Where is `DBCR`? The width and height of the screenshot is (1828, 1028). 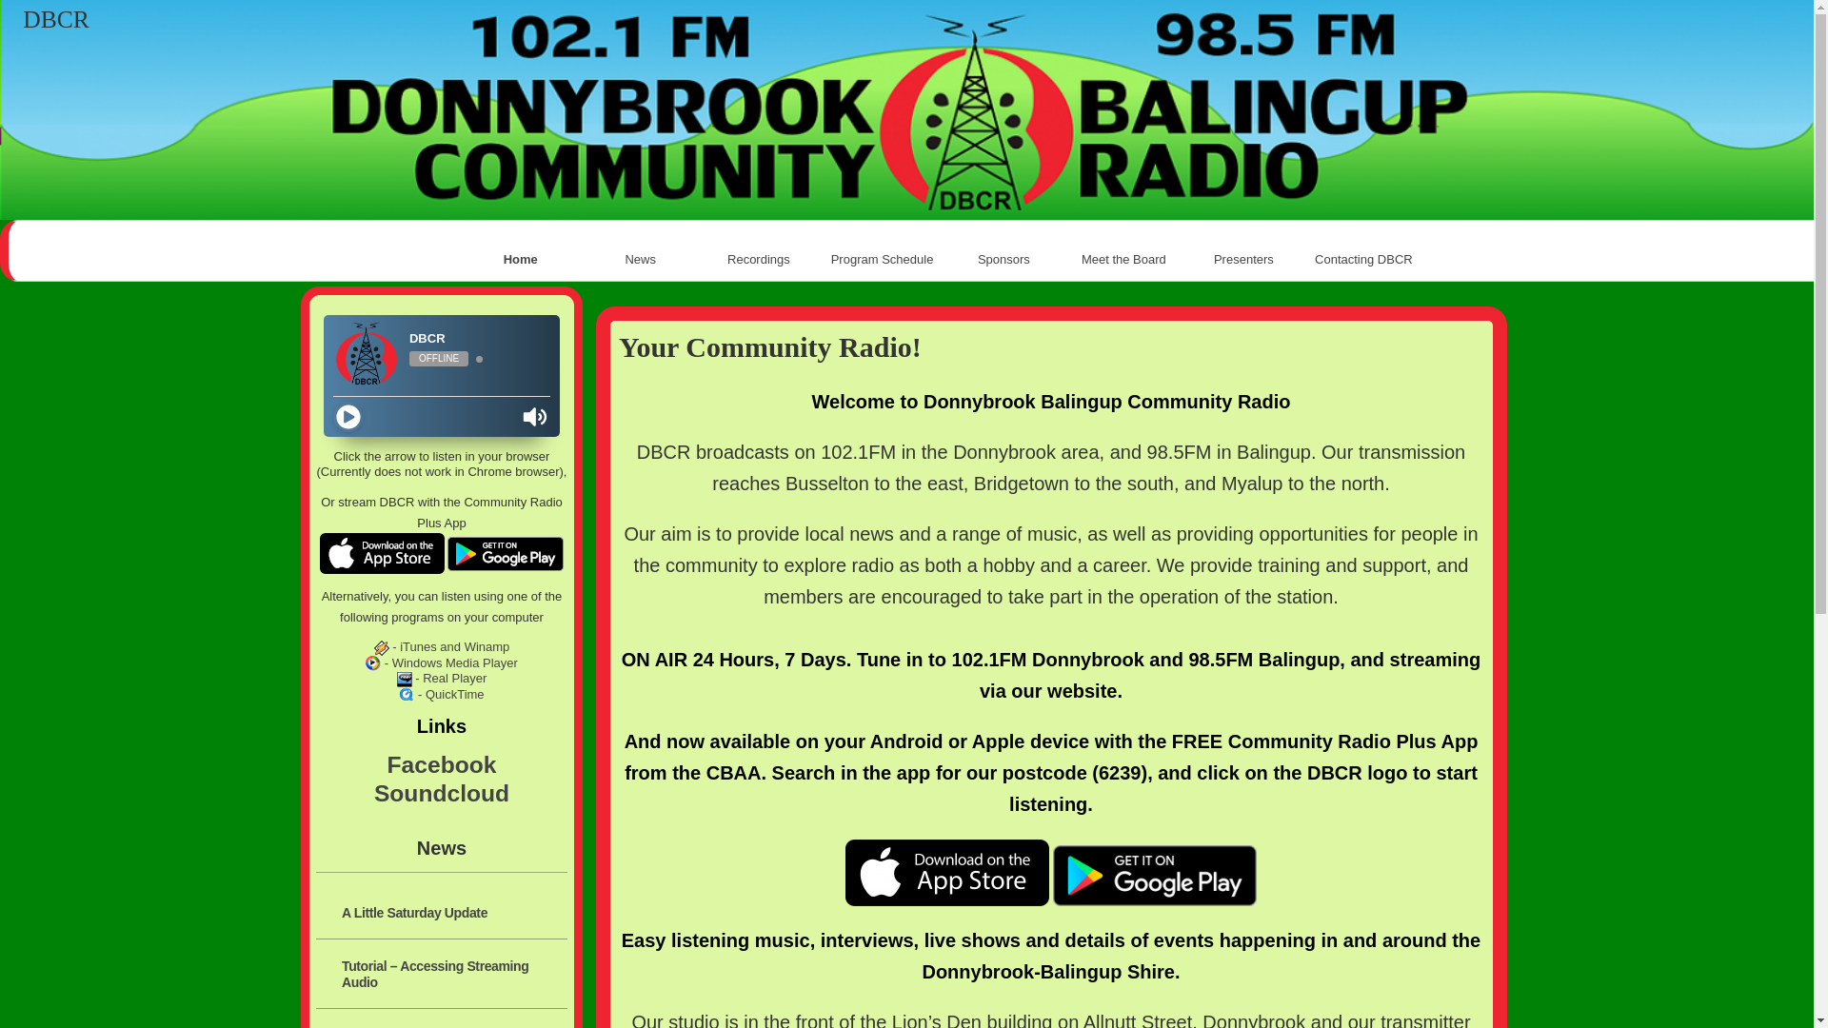 DBCR is located at coordinates (56, 20).